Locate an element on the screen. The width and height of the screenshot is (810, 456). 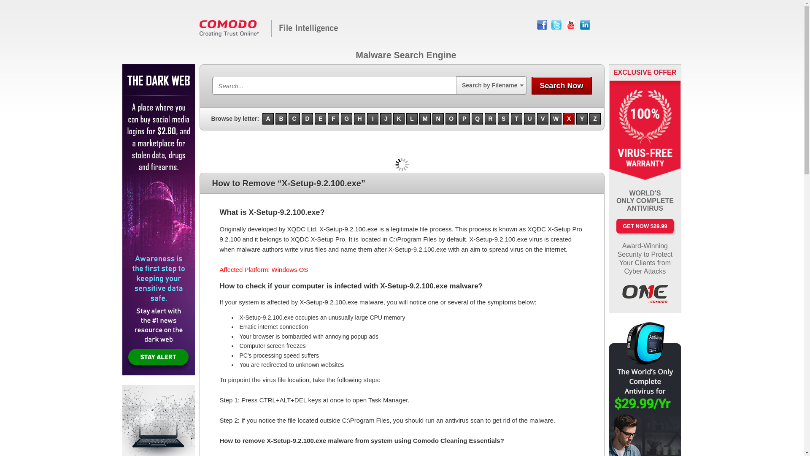
D is located at coordinates (307, 118).